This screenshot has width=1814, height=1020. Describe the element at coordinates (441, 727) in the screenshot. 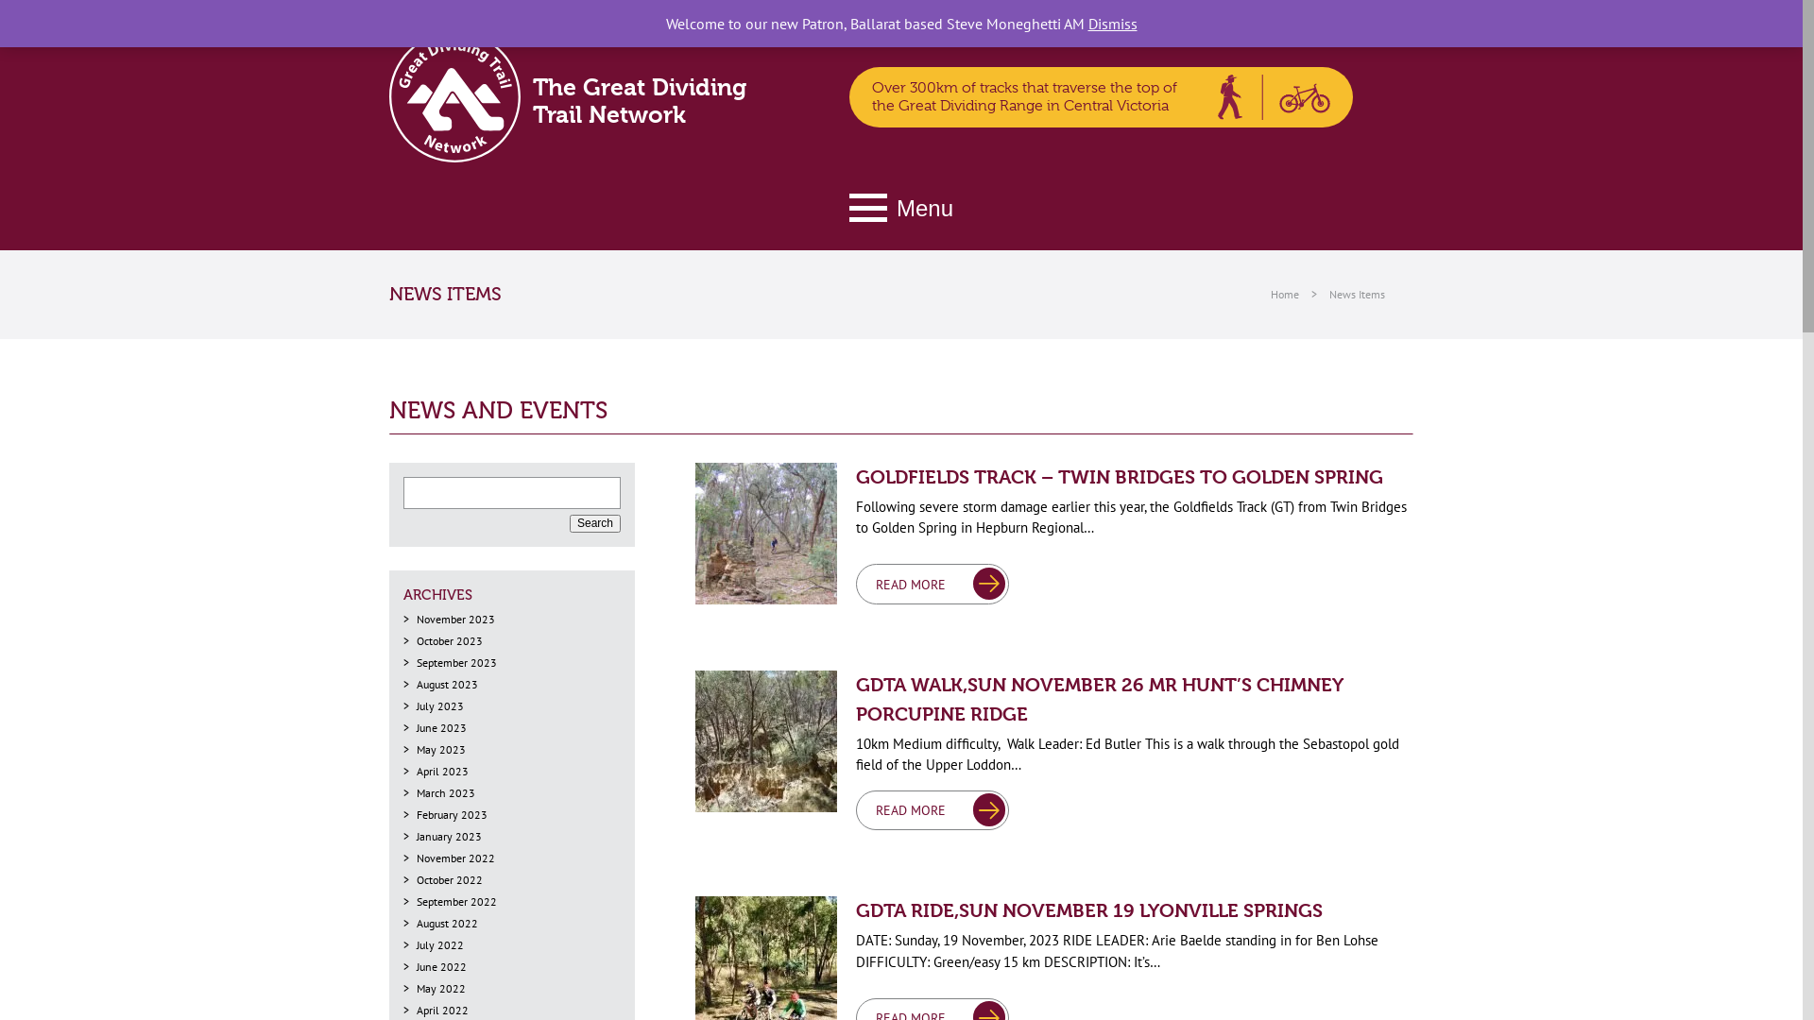

I see `June 2023` at that location.